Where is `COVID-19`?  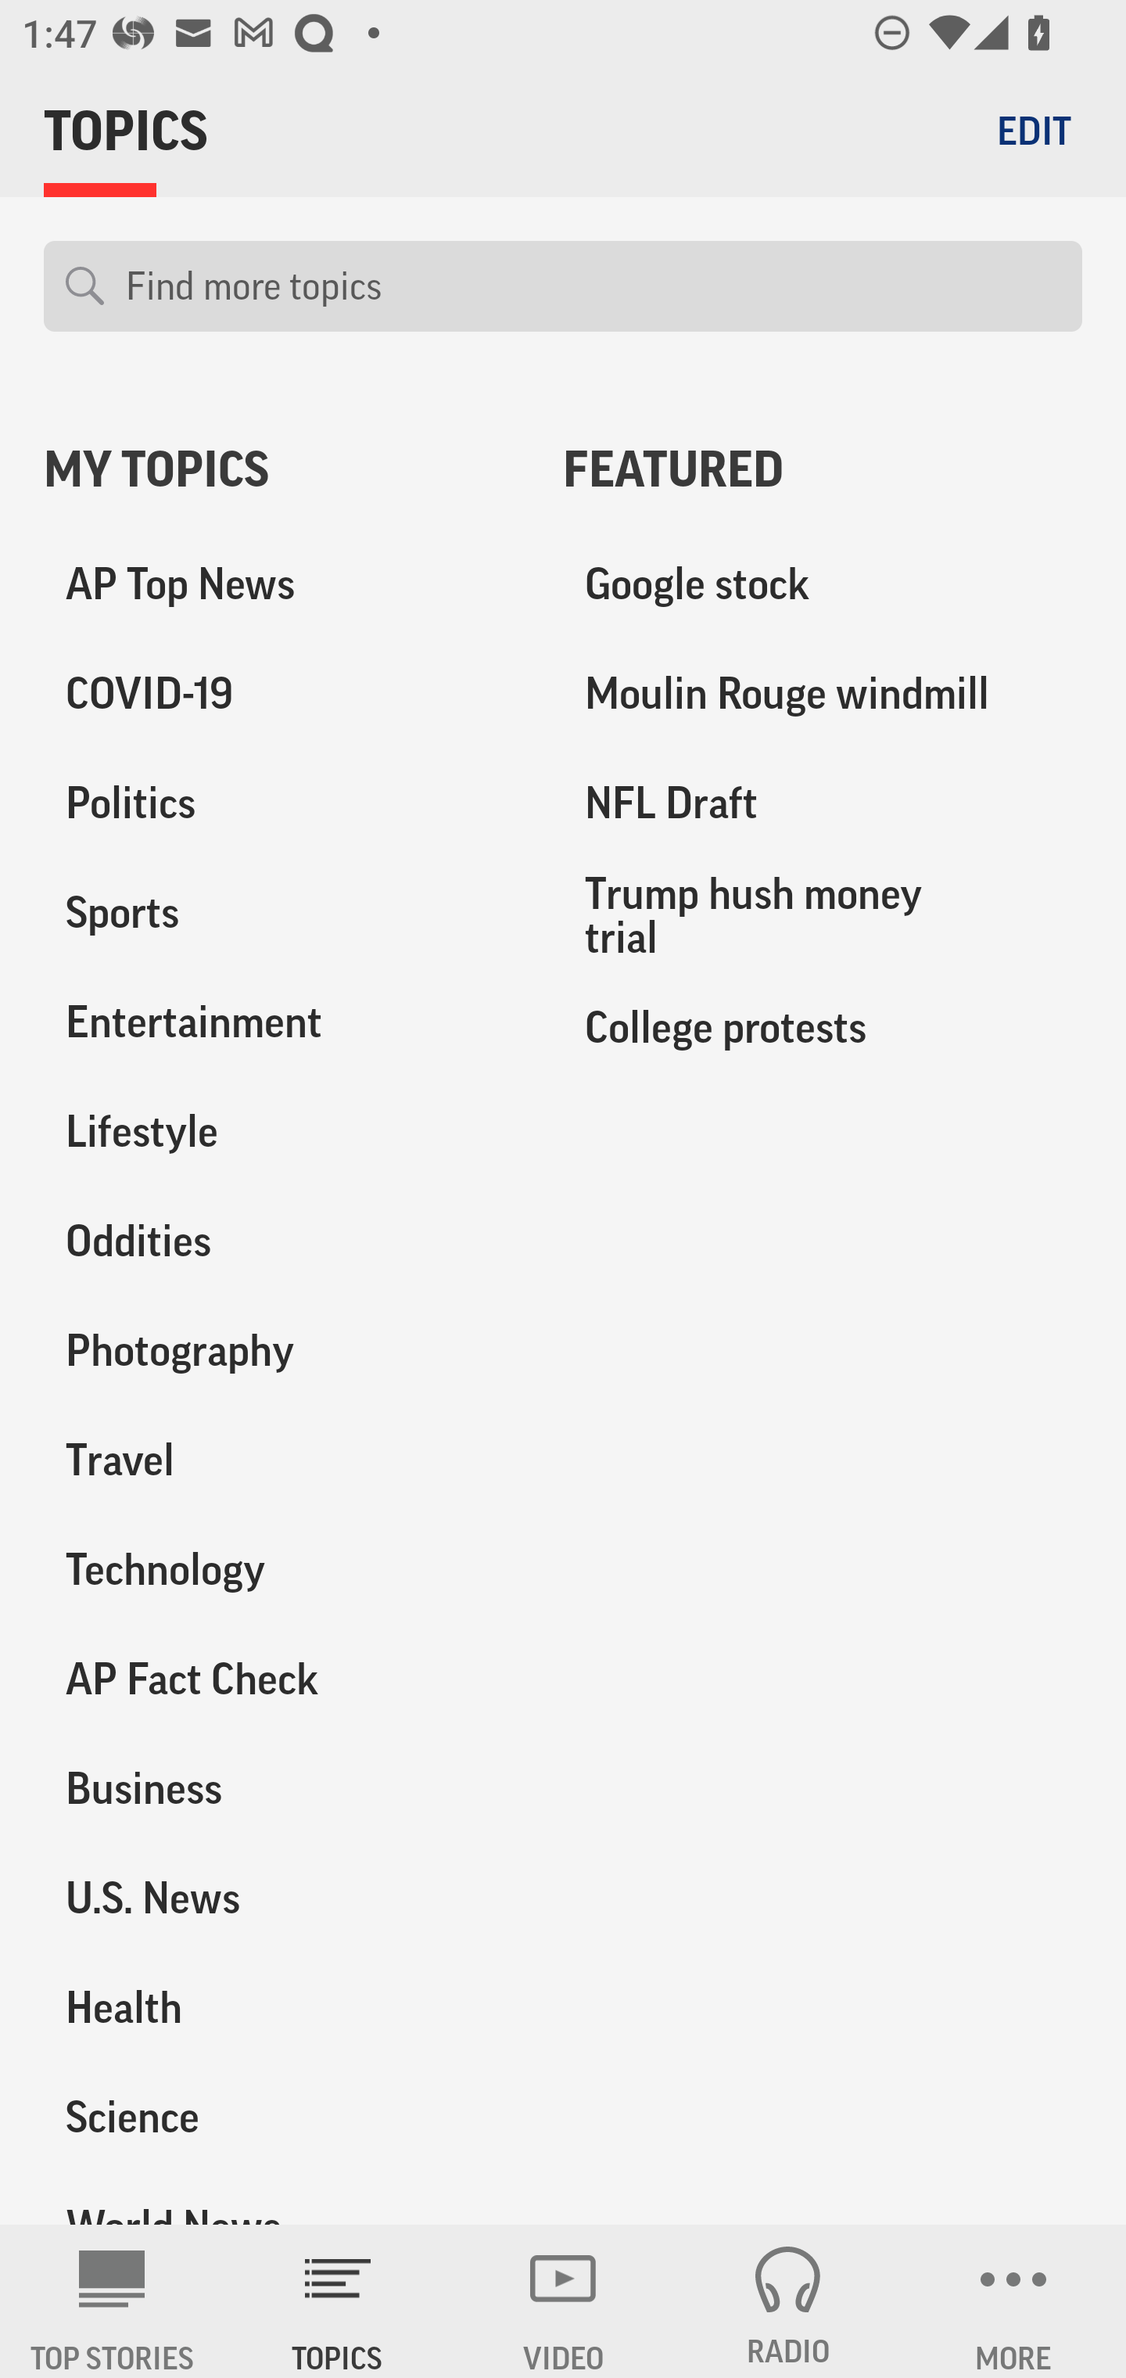 COVID-19 is located at coordinates (281, 694).